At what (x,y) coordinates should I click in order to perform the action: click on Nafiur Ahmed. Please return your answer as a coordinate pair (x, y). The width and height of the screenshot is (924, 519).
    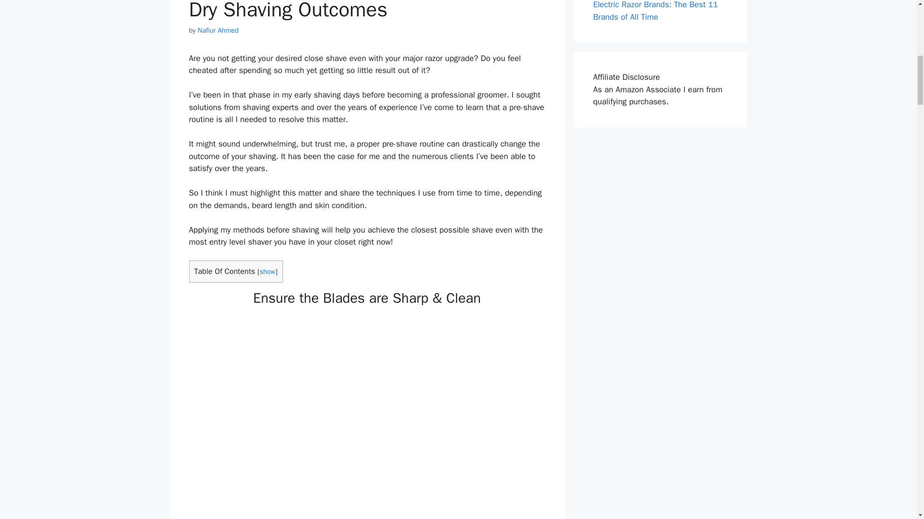
    Looking at the image, I should click on (218, 30).